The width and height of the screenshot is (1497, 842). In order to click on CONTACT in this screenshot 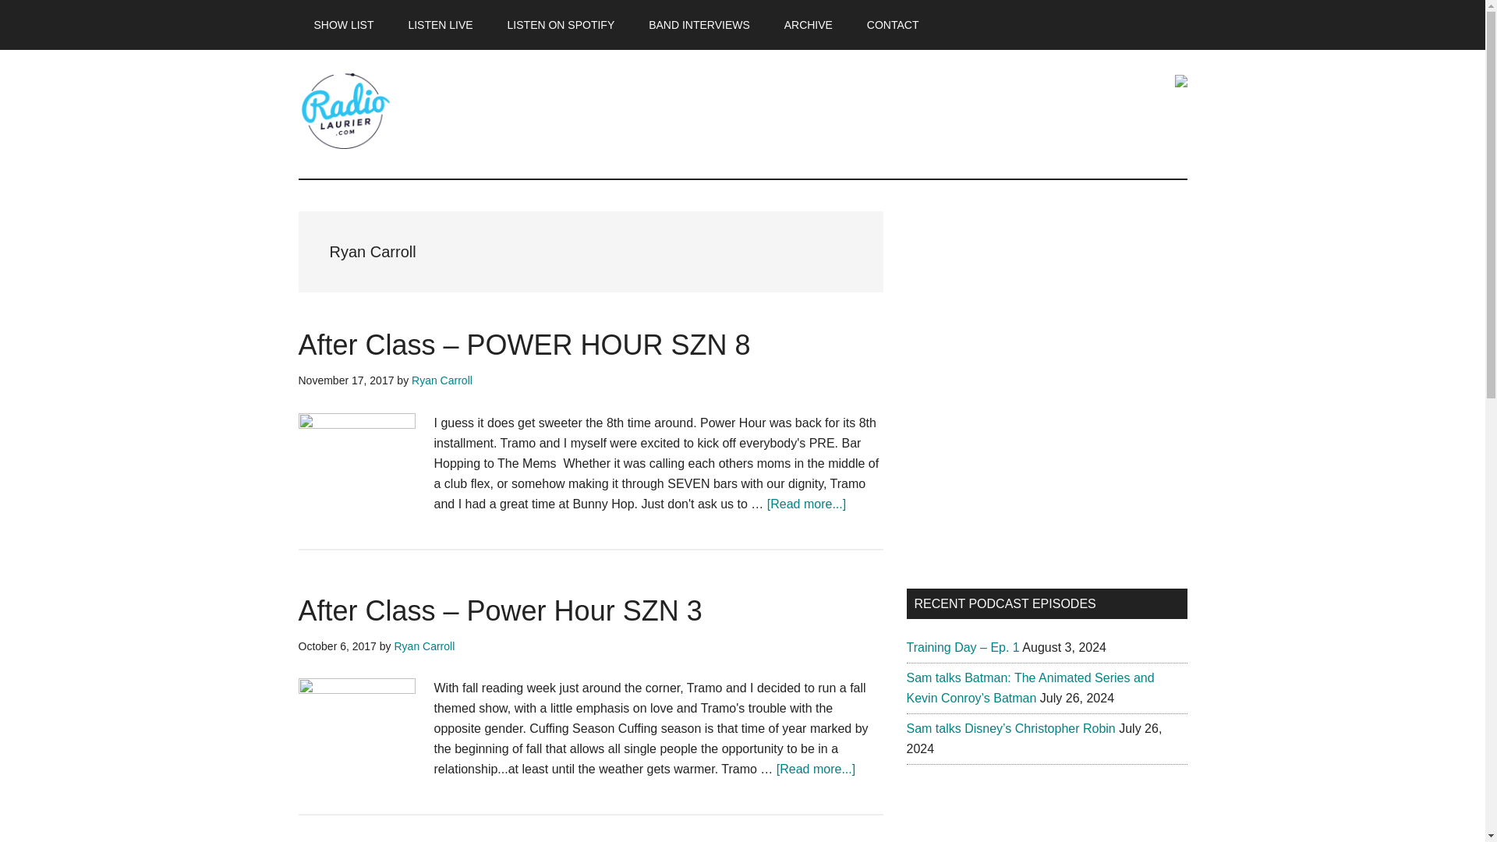, I will do `click(893, 25)`.